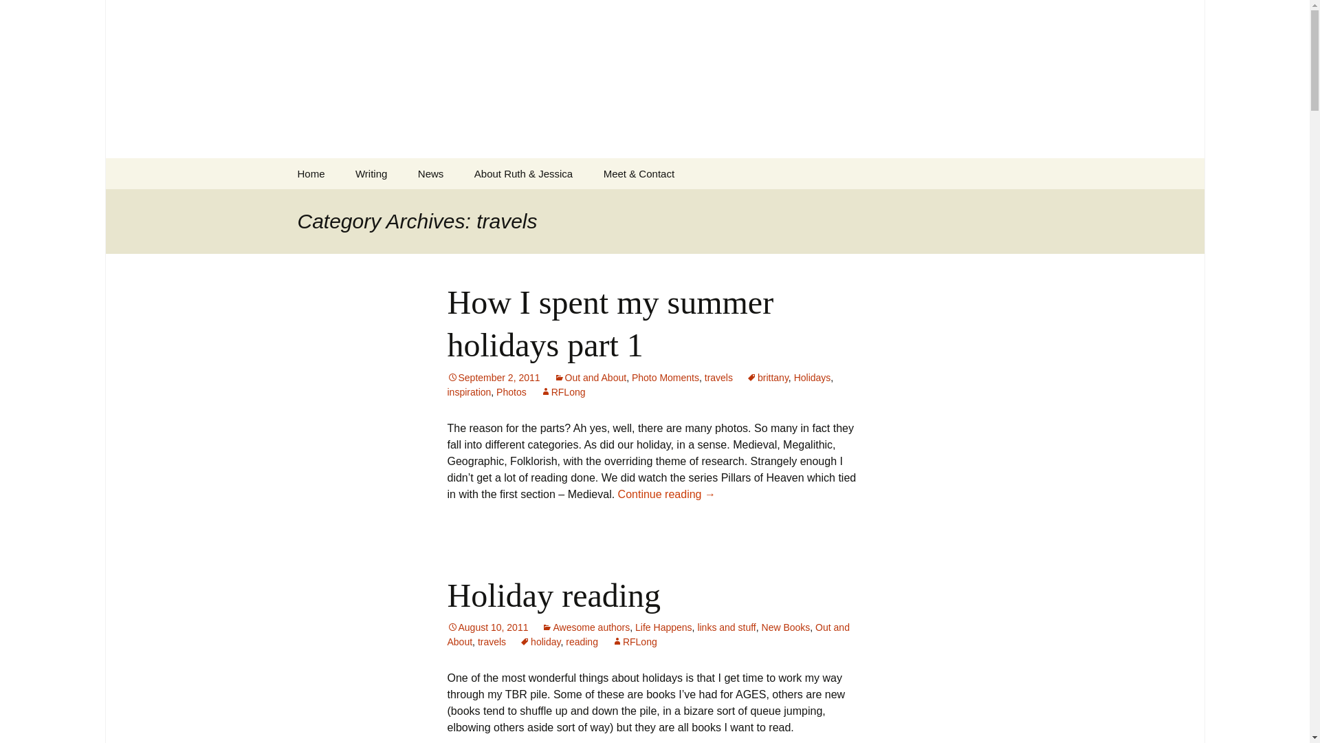  I want to click on View all posts by RFLong, so click(562, 391).